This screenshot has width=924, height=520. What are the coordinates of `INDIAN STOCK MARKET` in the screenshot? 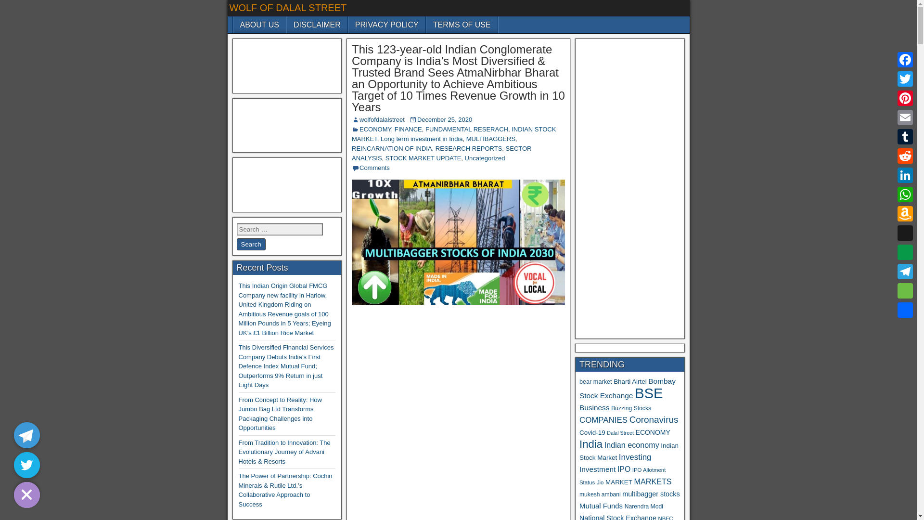 It's located at (454, 134).